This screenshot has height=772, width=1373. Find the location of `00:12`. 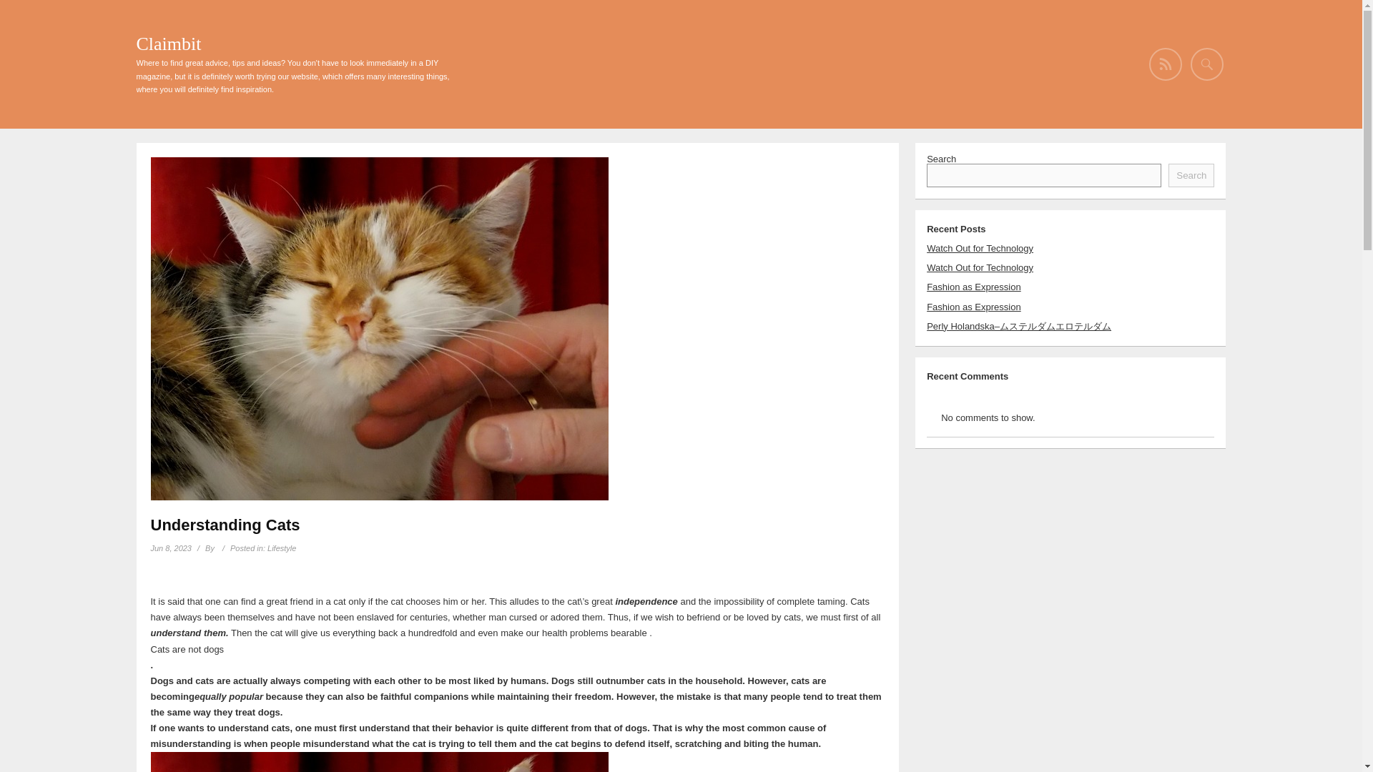

00:12 is located at coordinates (170, 548).